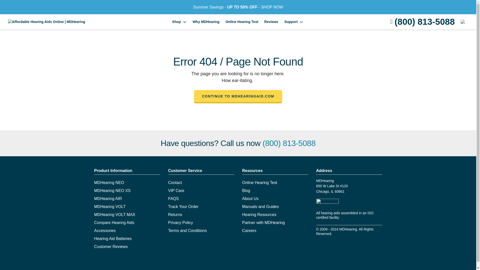 This screenshot has width=480, height=270. Describe the element at coordinates (112, 190) in the screenshot. I see `MDHearing NEO XS` at that location.